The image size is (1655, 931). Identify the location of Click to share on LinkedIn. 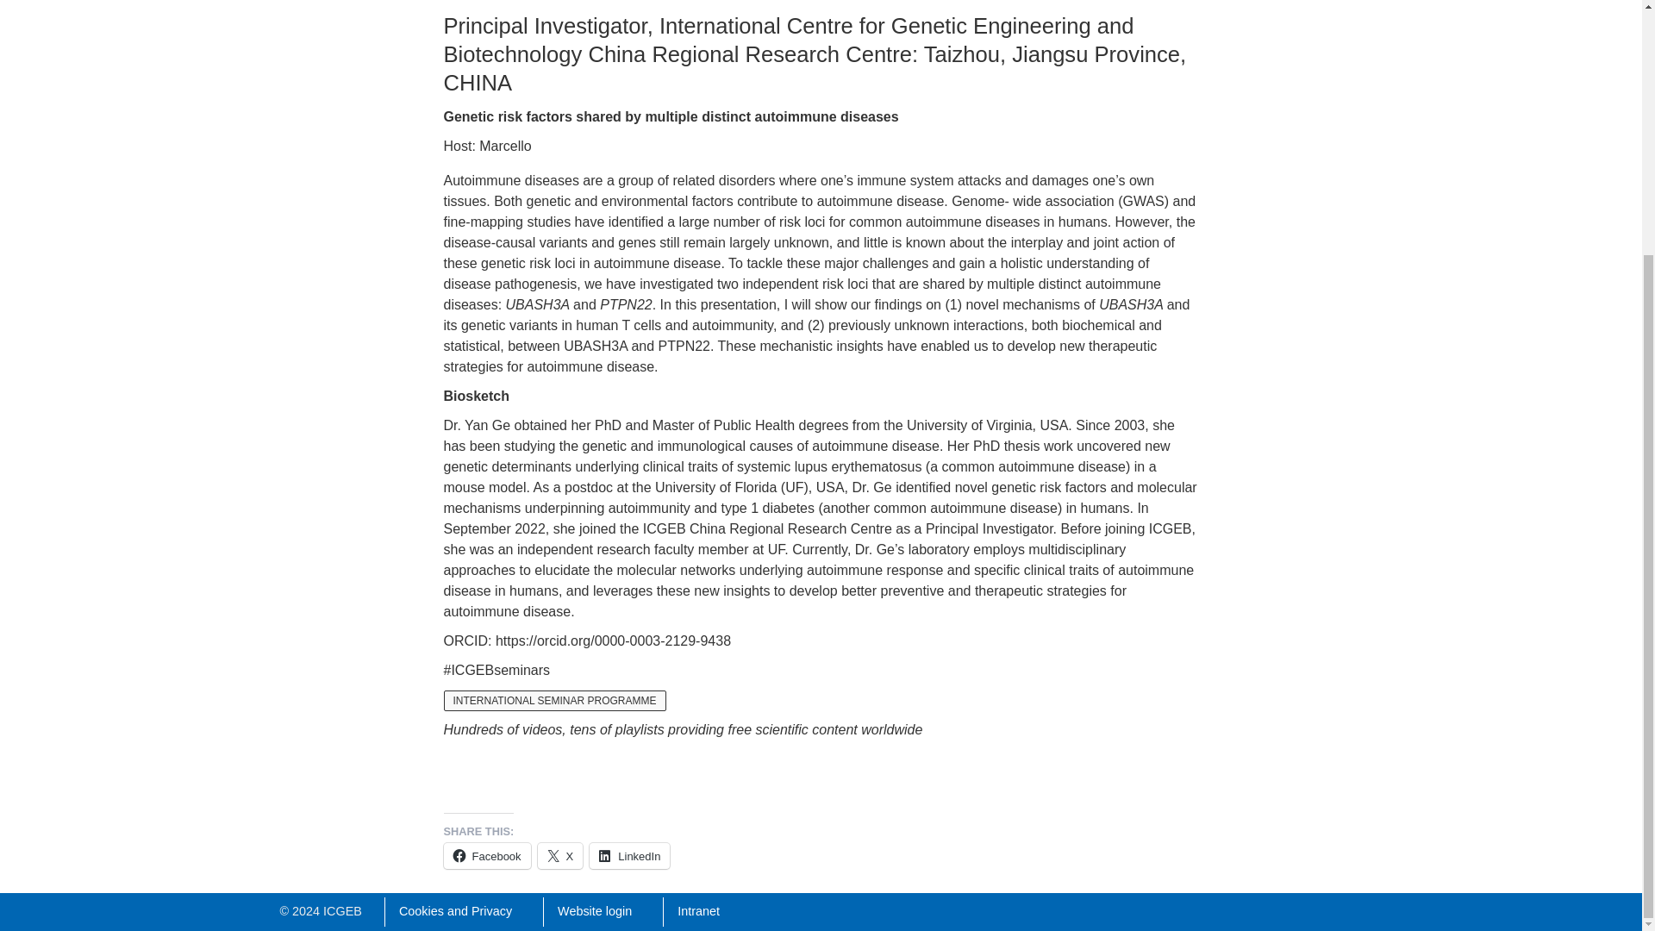
(629, 855).